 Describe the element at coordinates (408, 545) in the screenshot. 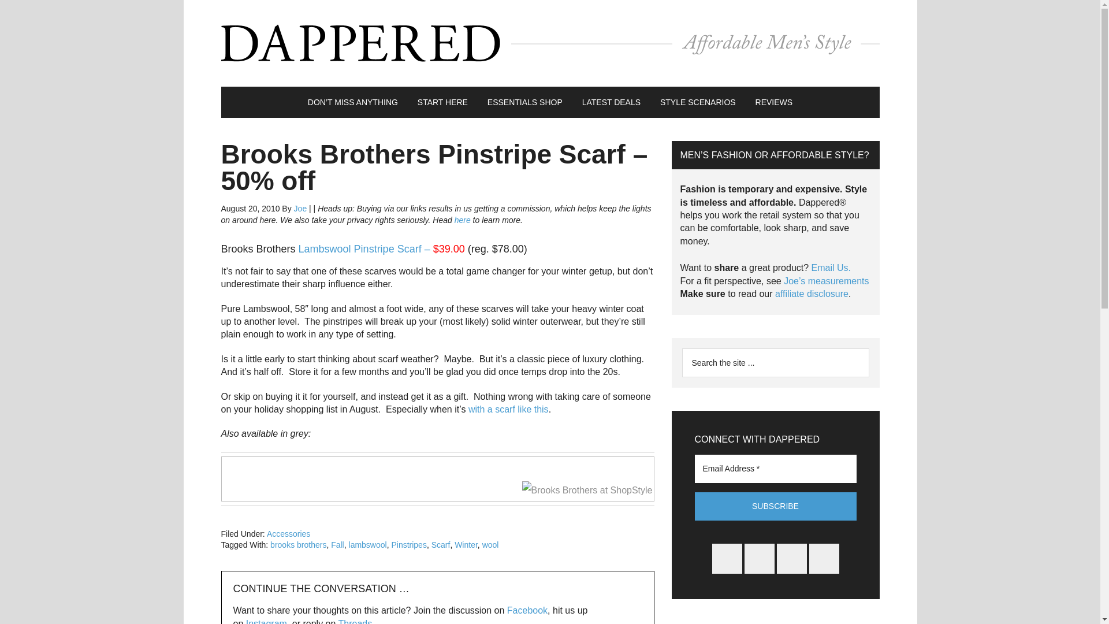

I see `Pinstripes` at that location.